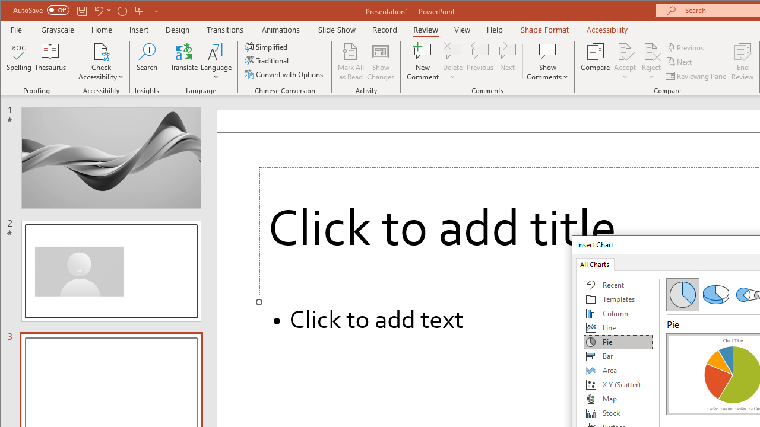 Image resolution: width=760 pixels, height=427 pixels. Describe the element at coordinates (547, 51) in the screenshot. I see `Show Comments` at that location.